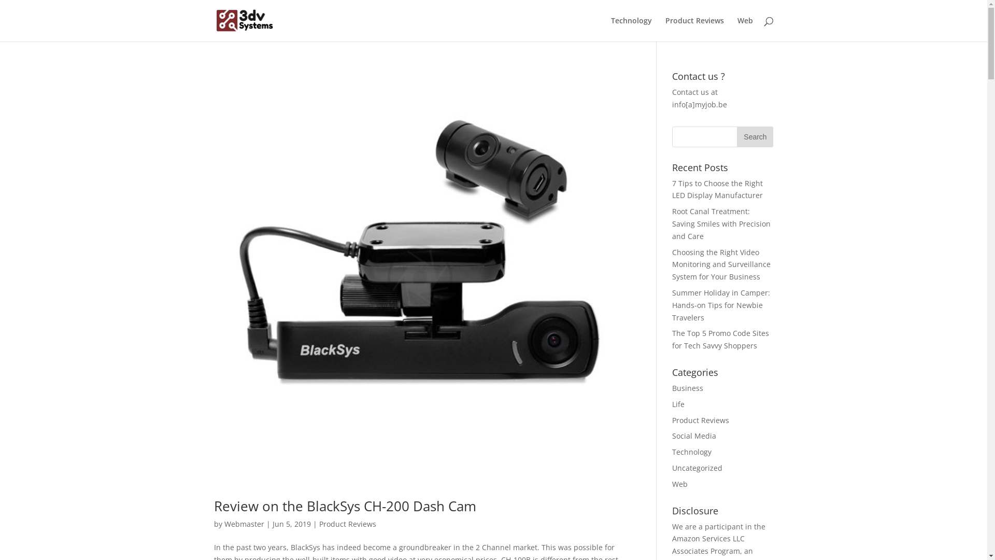  I want to click on Web, so click(680, 484).